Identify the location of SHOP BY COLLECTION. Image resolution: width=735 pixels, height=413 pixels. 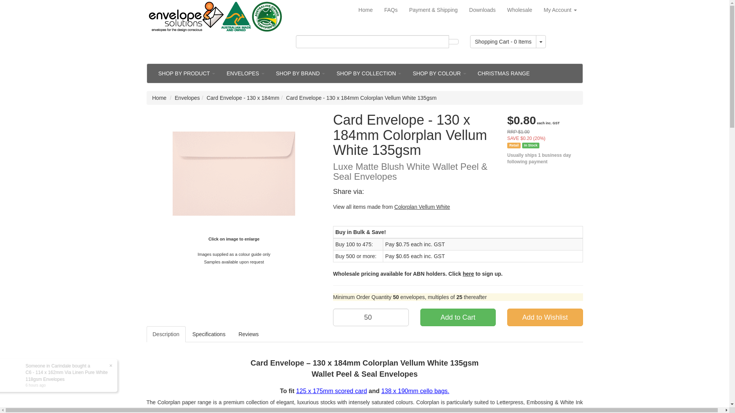
(369, 73).